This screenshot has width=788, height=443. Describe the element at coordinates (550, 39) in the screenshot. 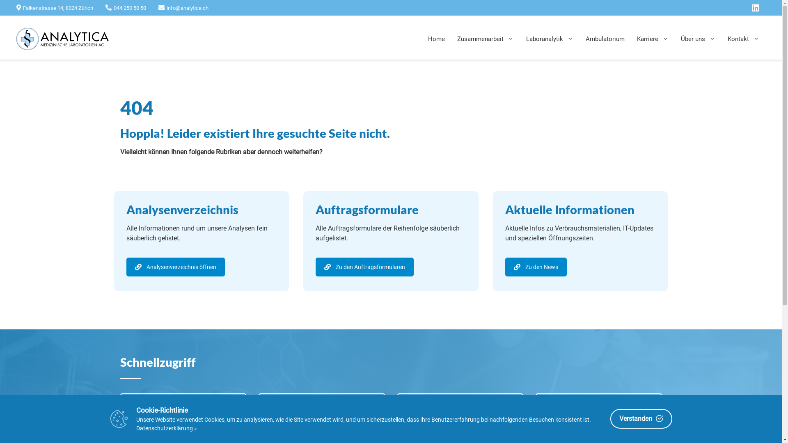

I see `Laboranalytik` at that location.